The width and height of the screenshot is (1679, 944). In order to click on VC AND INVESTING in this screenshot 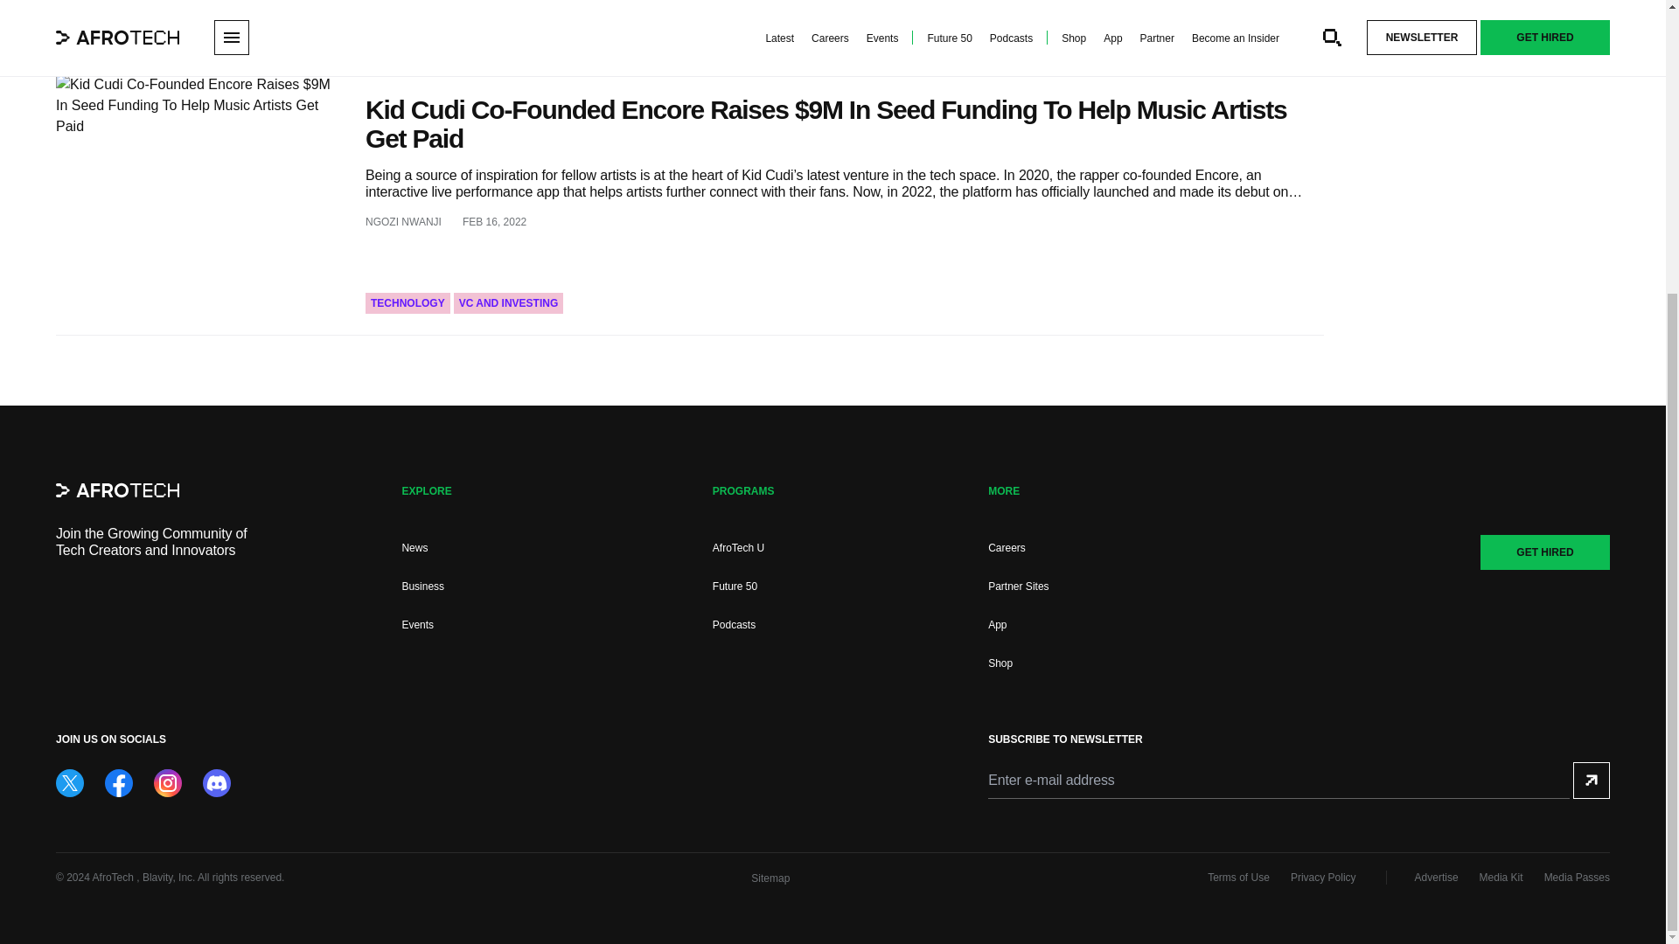, I will do `click(509, 302)`.